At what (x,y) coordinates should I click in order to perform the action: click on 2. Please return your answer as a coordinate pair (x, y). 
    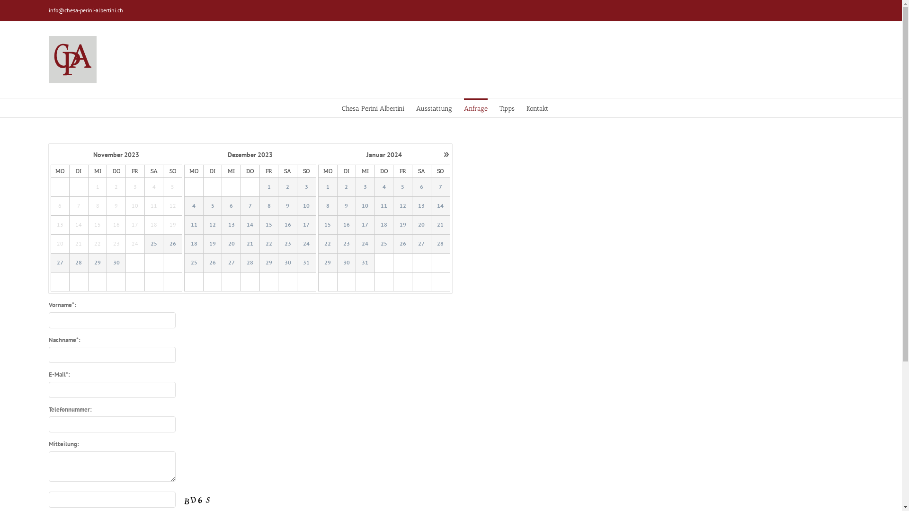
    Looking at the image, I should click on (347, 187).